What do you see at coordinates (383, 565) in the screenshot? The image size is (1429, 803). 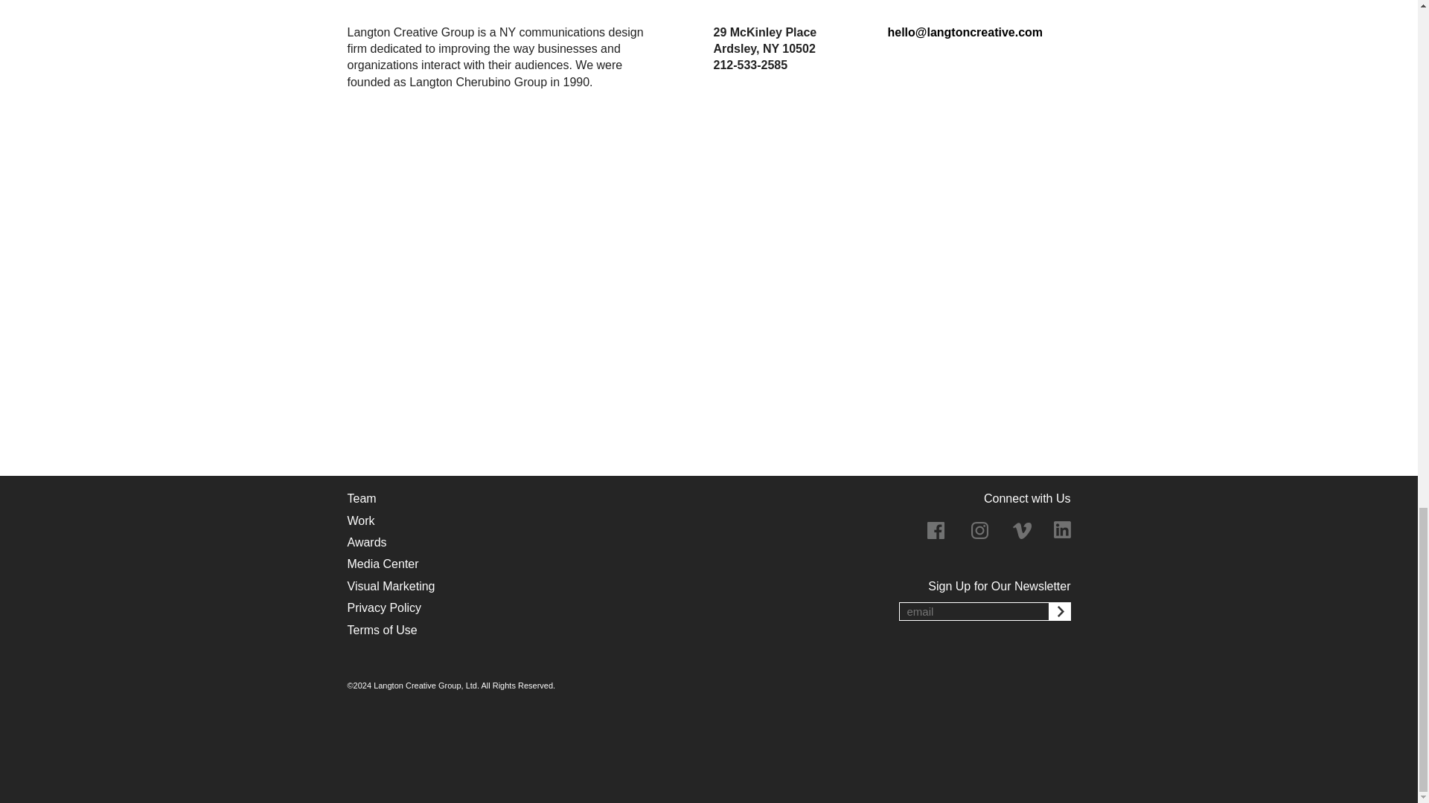 I see `Media Center` at bounding box center [383, 565].